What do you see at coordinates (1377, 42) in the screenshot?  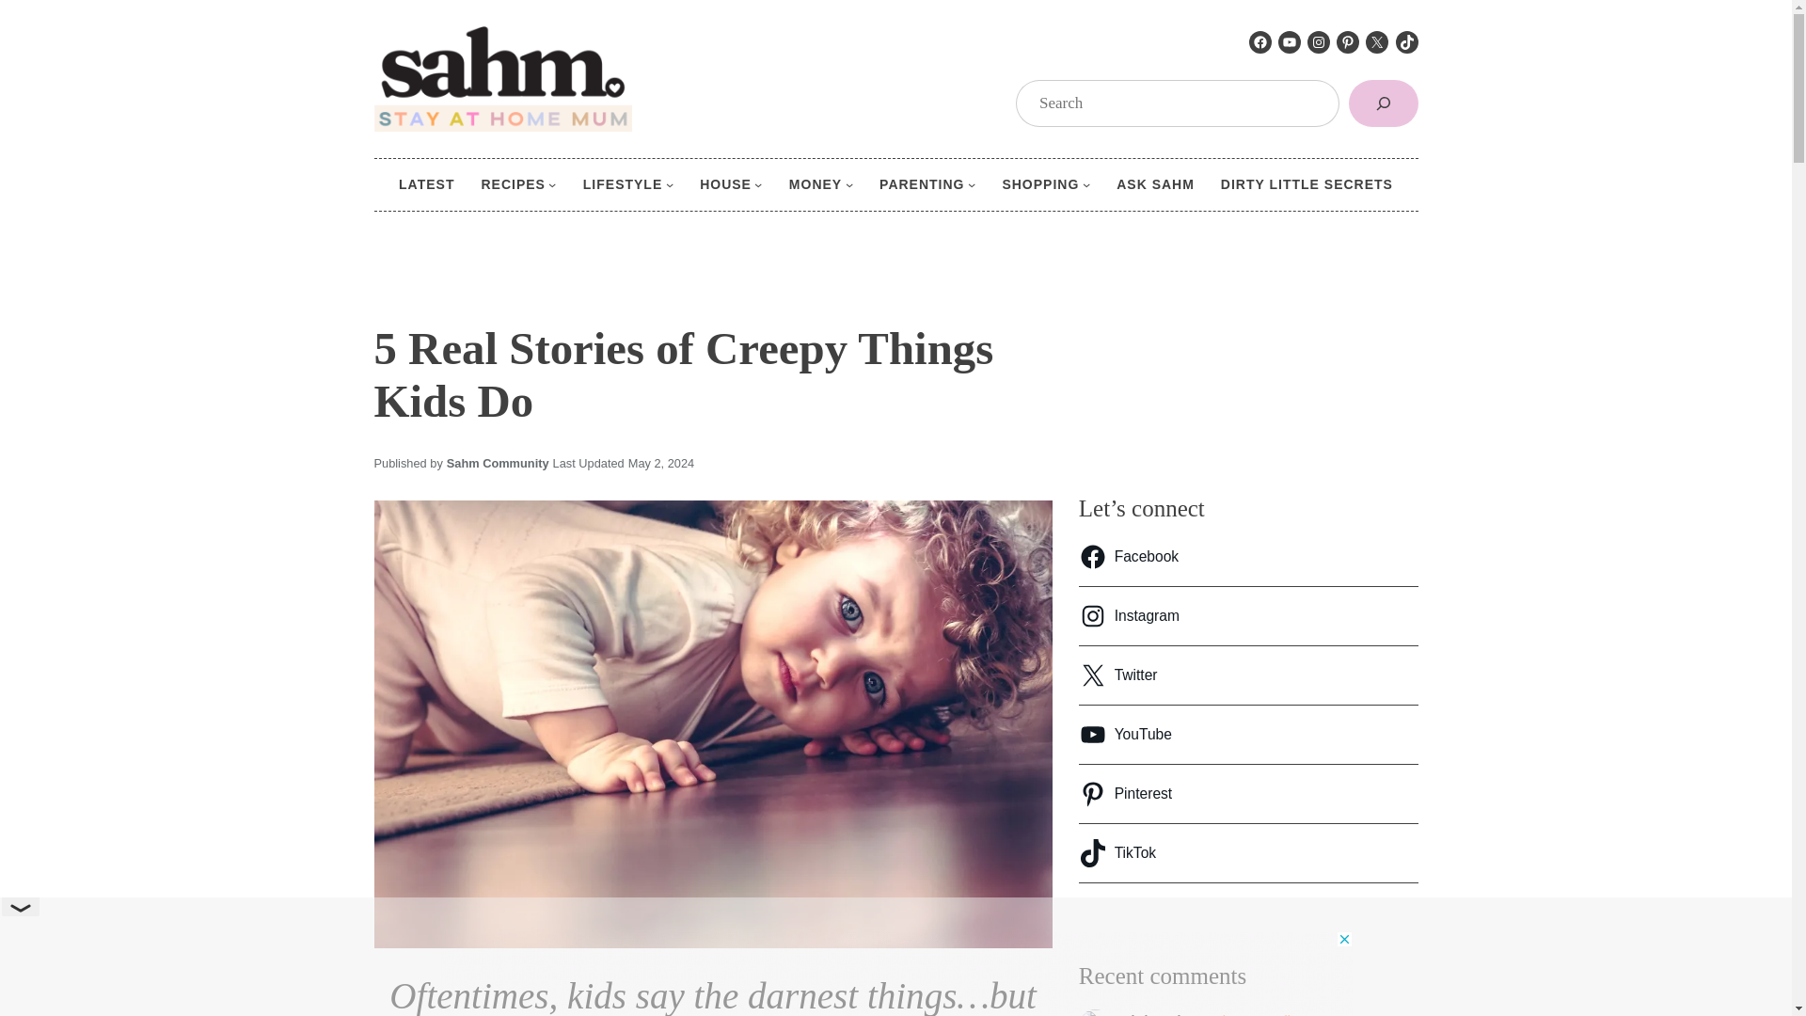 I see `X` at bounding box center [1377, 42].